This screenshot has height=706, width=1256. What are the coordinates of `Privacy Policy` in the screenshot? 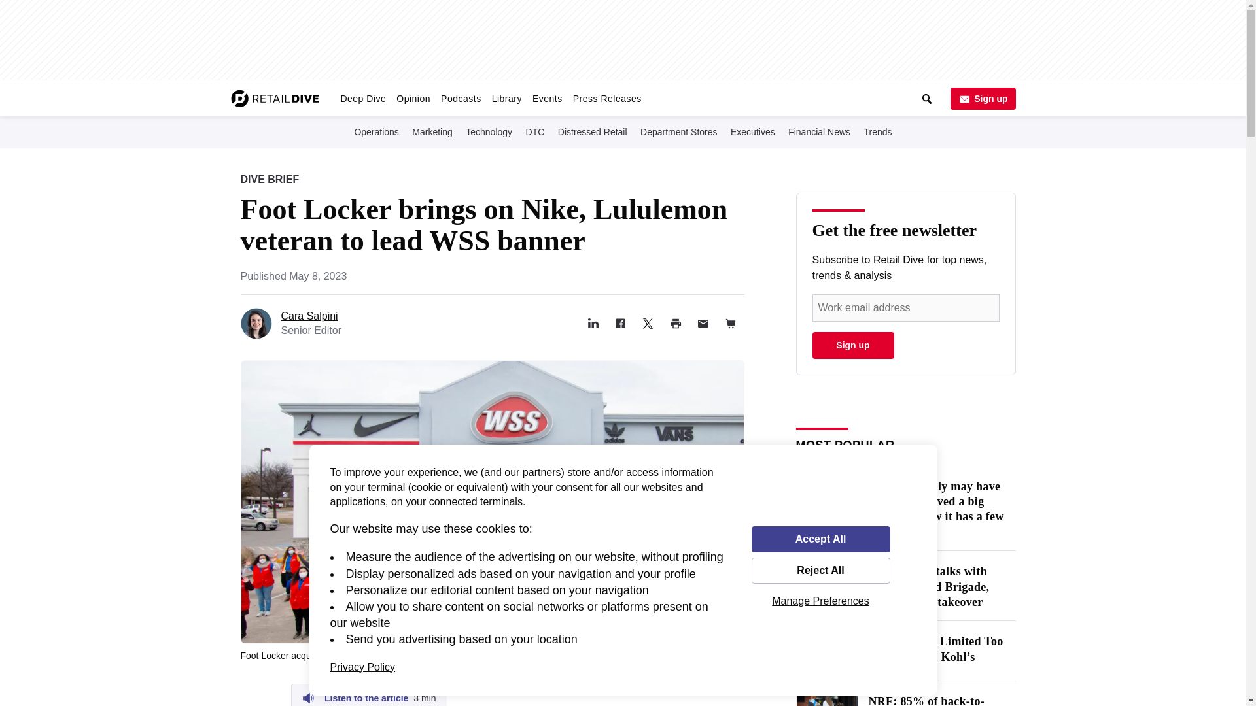 It's located at (362, 667).